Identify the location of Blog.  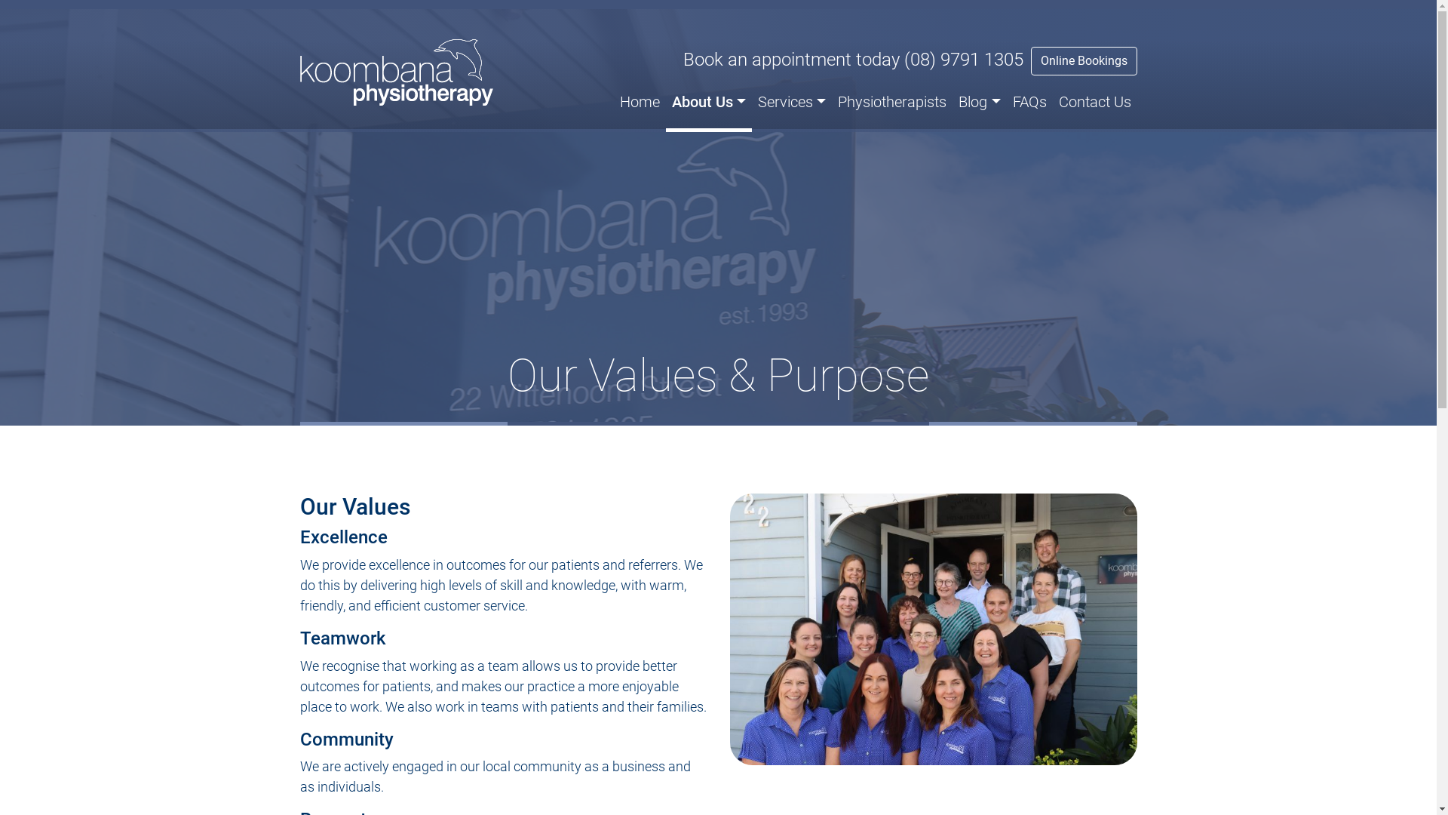
(979, 104).